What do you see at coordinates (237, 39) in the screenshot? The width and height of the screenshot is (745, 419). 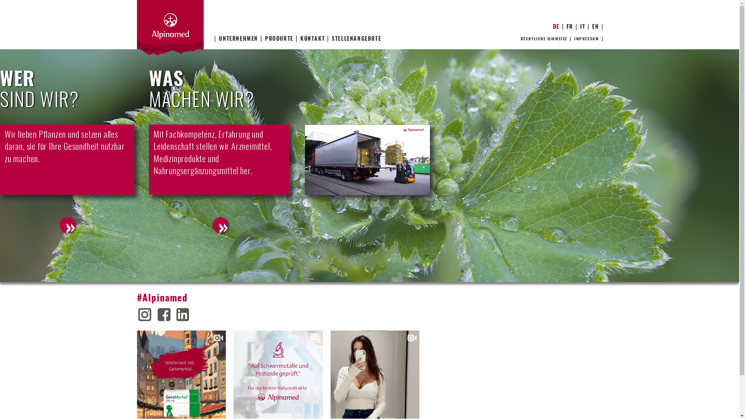 I see `UNTERNEHMEN` at bounding box center [237, 39].